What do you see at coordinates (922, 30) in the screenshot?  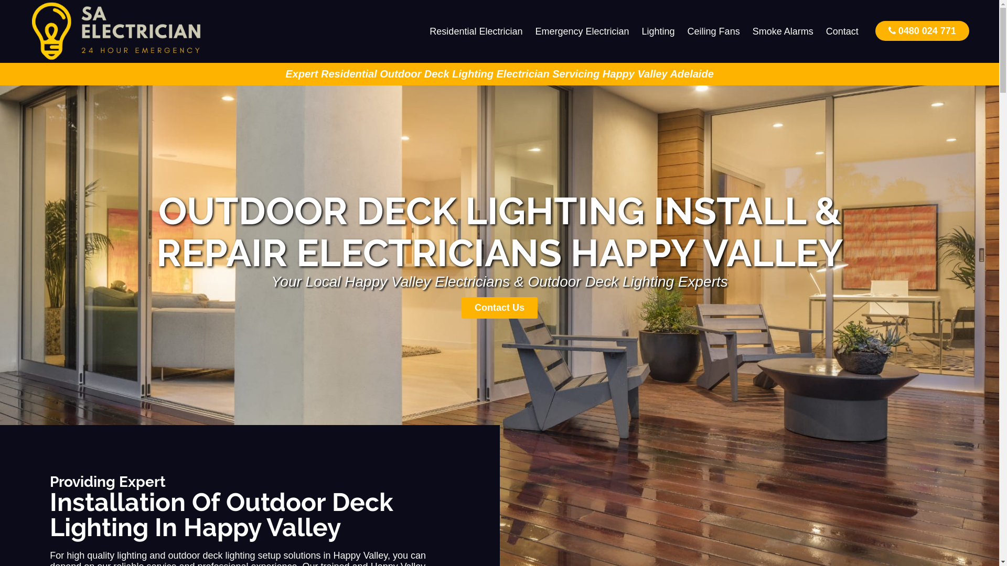 I see `0480 024 771` at bounding box center [922, 30].